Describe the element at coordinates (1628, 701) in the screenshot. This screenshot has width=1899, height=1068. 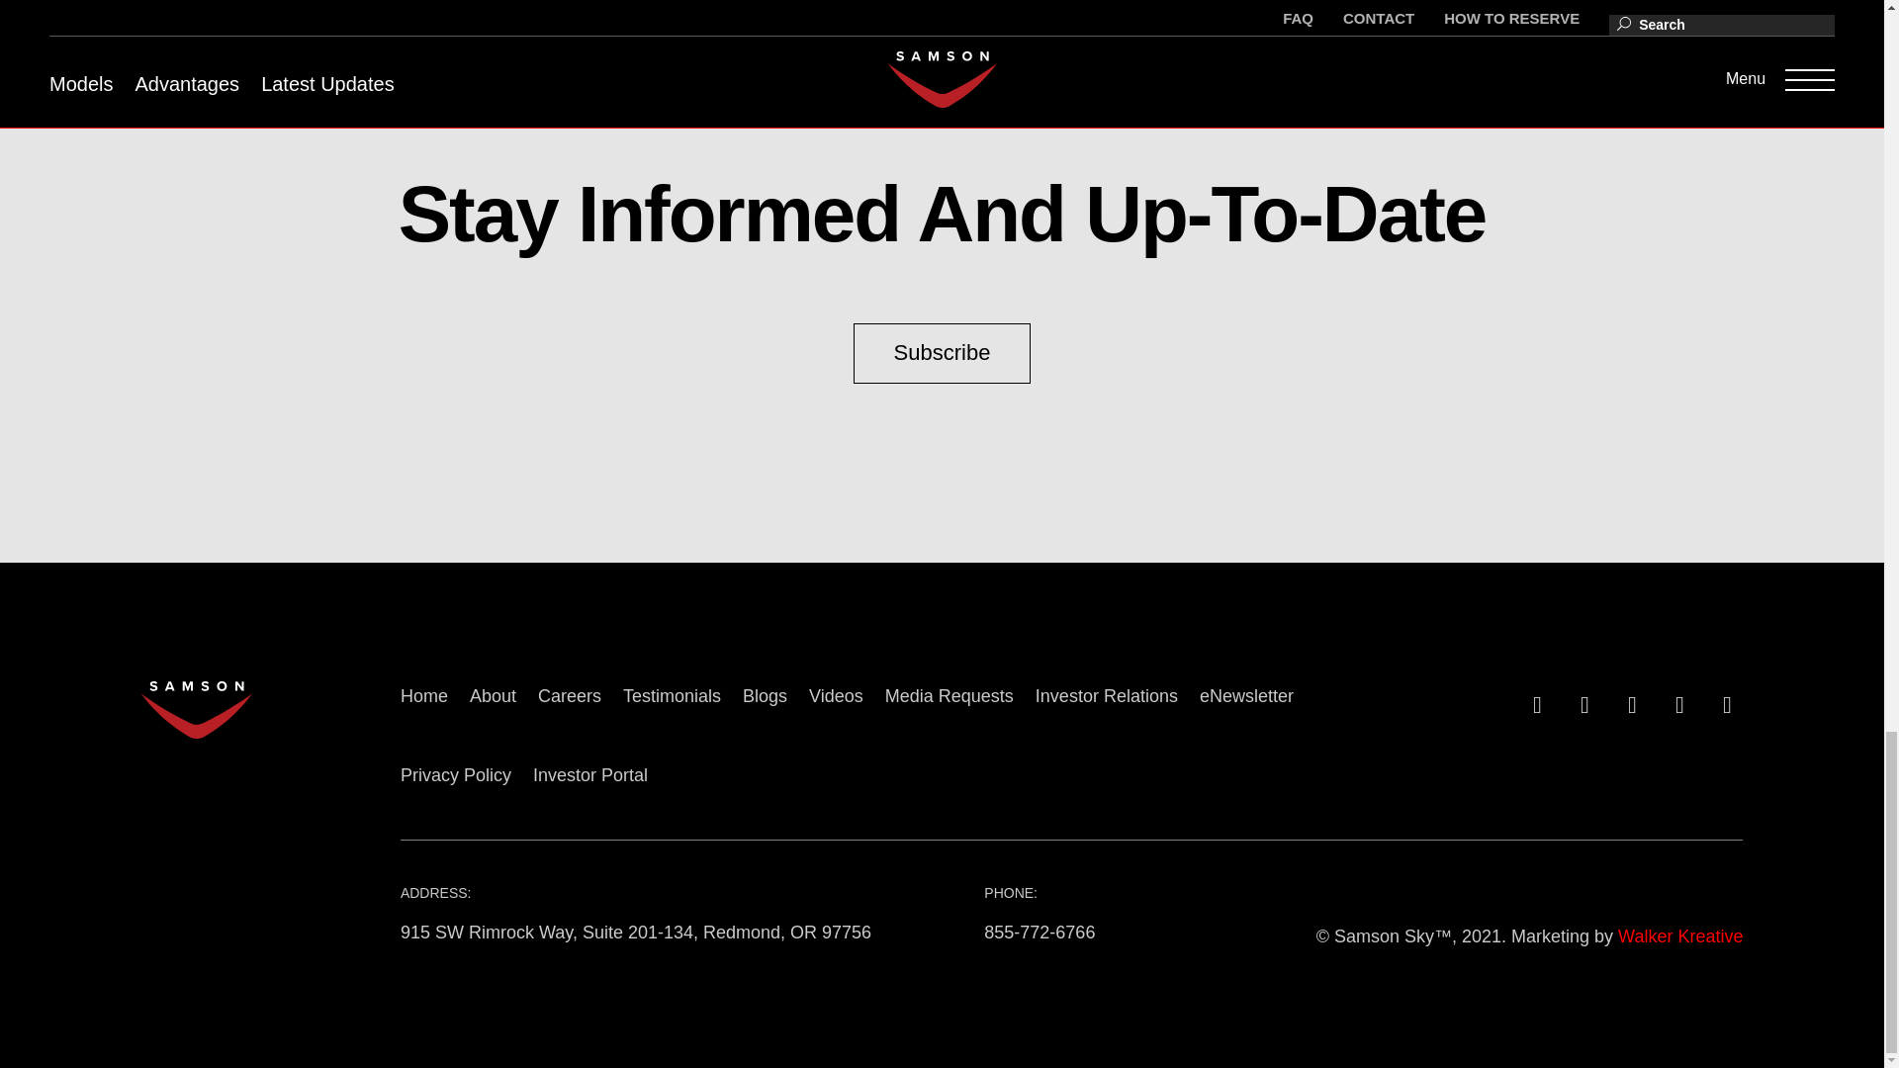
I see `Follow on LinkedIn` at that location.